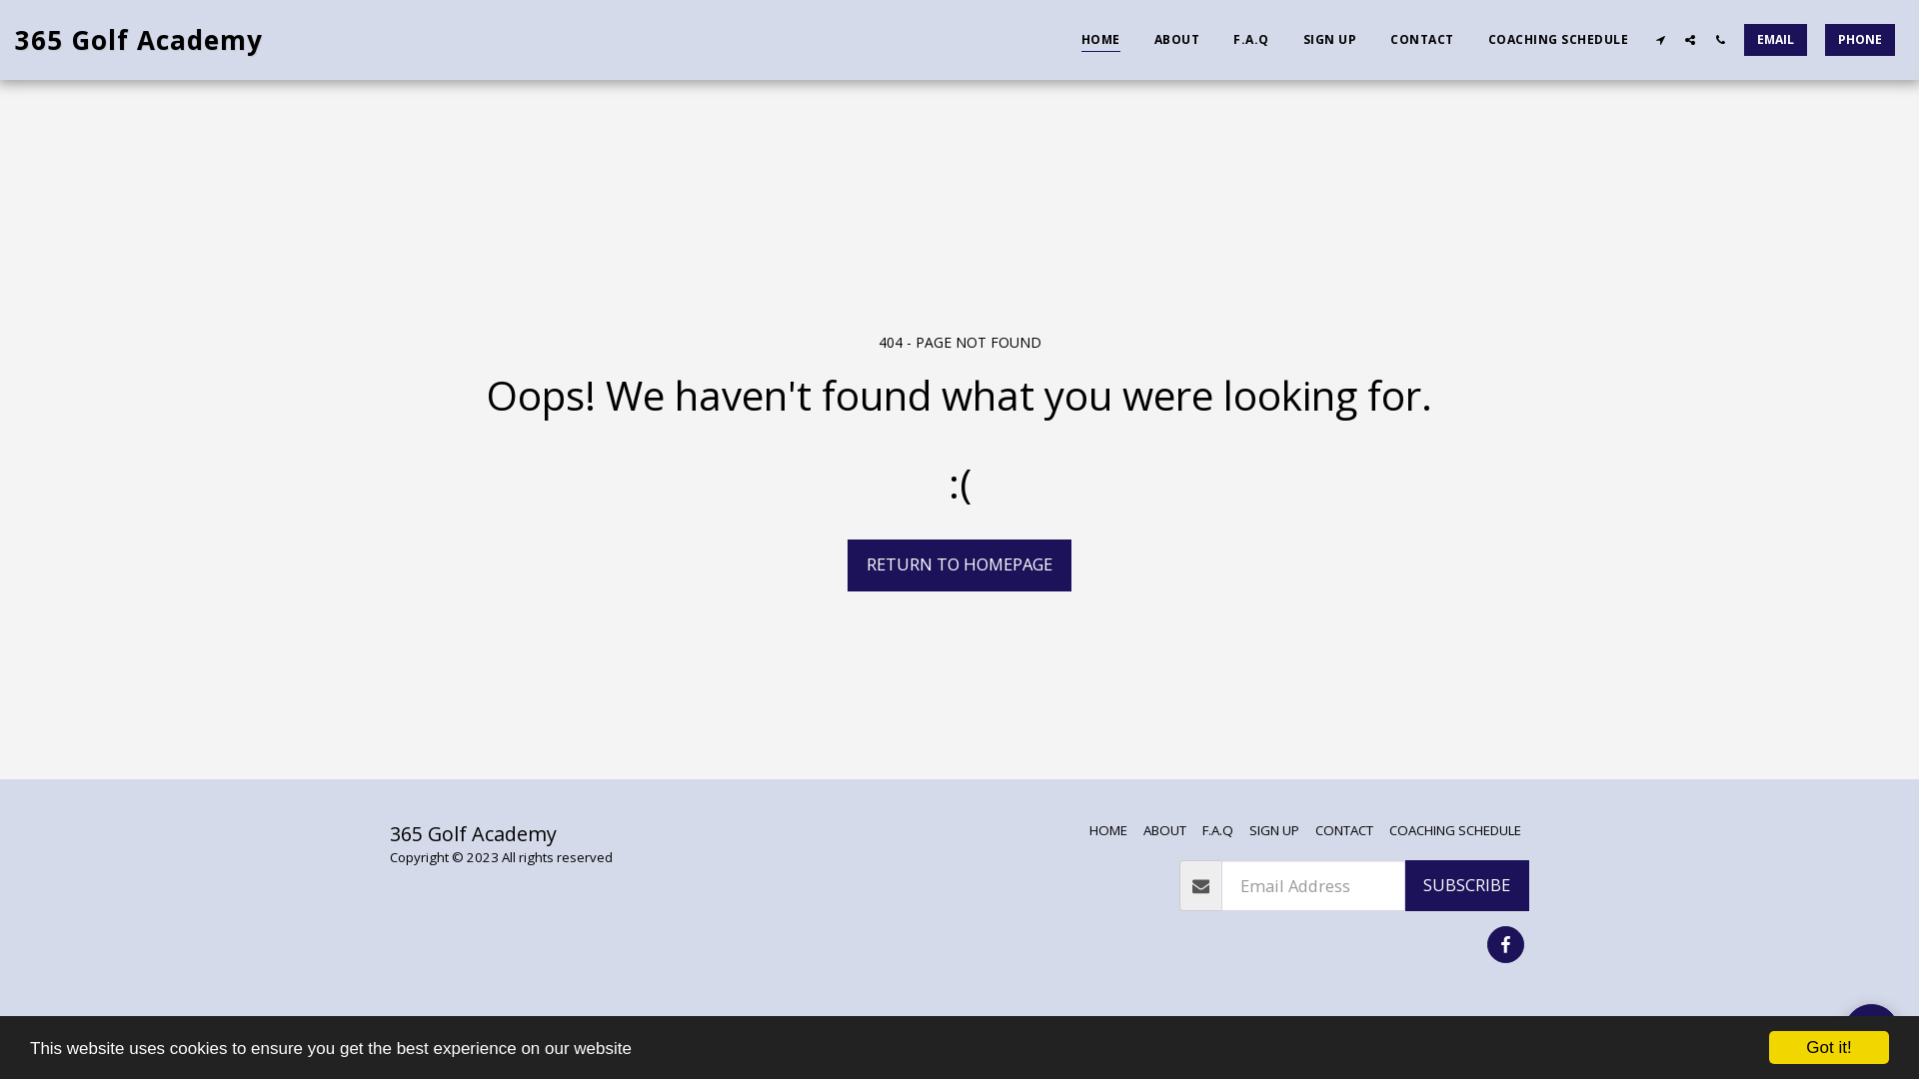 Image resolution: width=1919 pixels, height=1079 pixels. What do you see at coordinates (139, 40) in the screenshot?
I see `365 Golf Academy` at bounding box center [139, 40].